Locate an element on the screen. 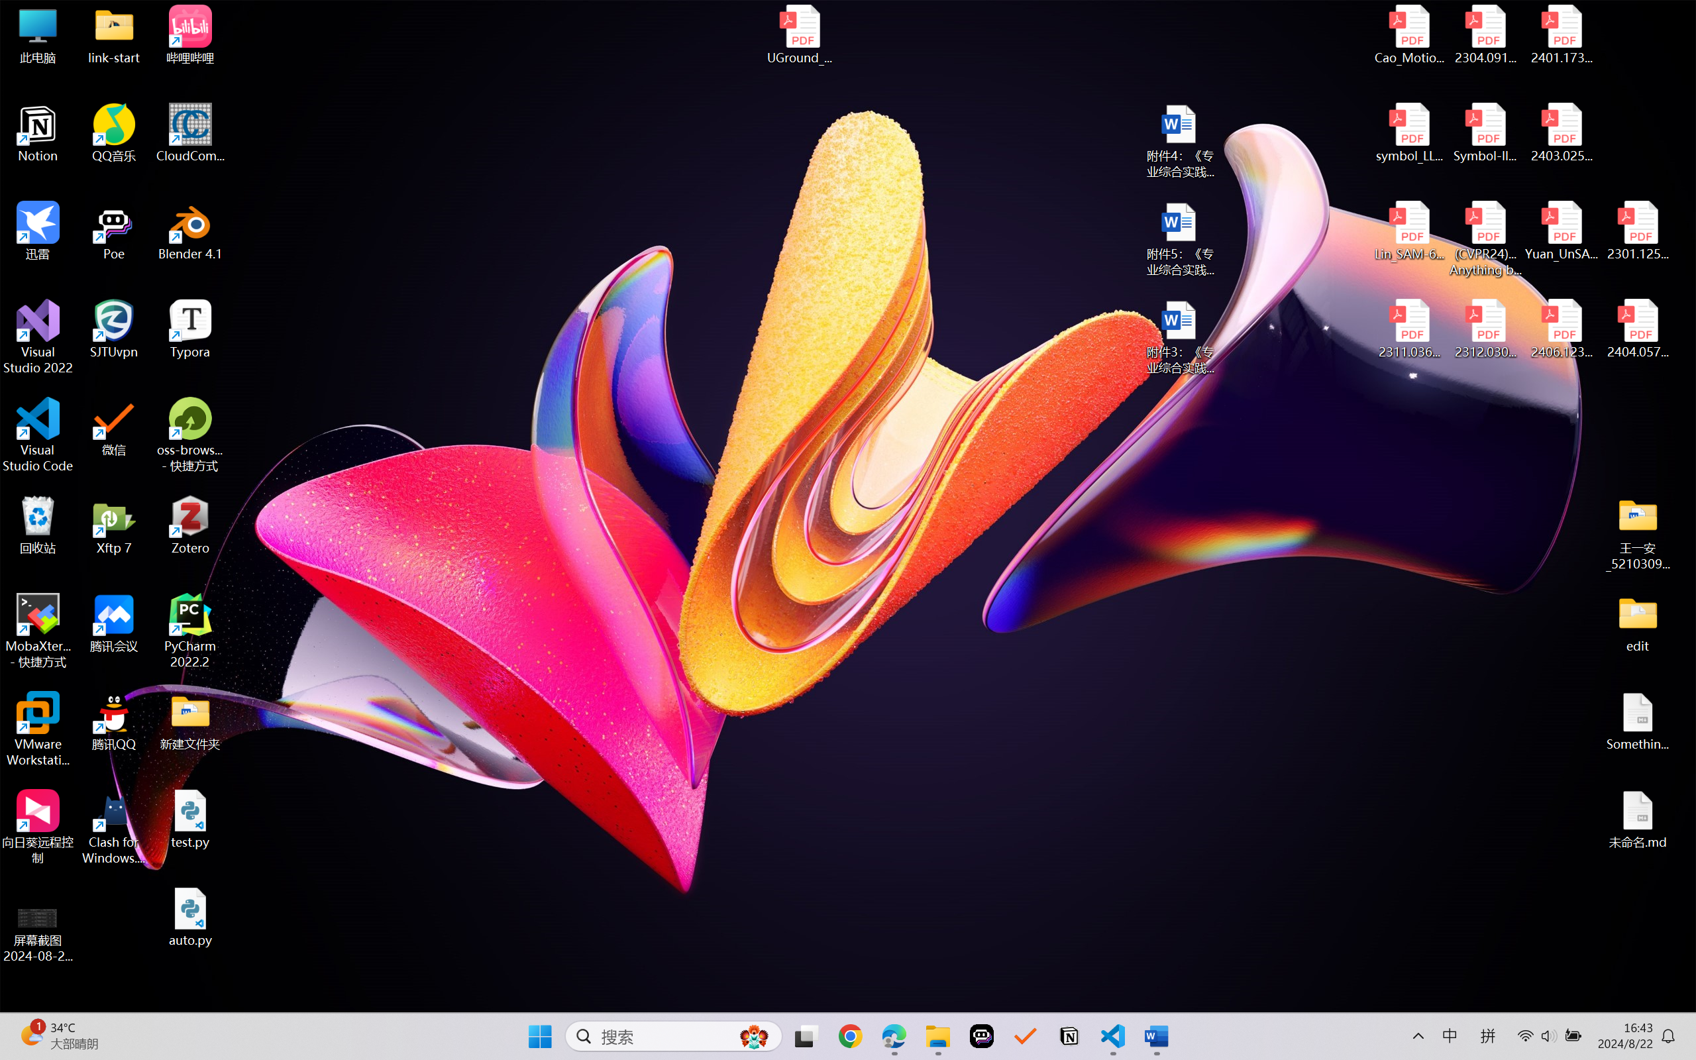  (CVPR24)Matching Anything by Segmenting Anything.pdf is located at coordinates (1485, 238).